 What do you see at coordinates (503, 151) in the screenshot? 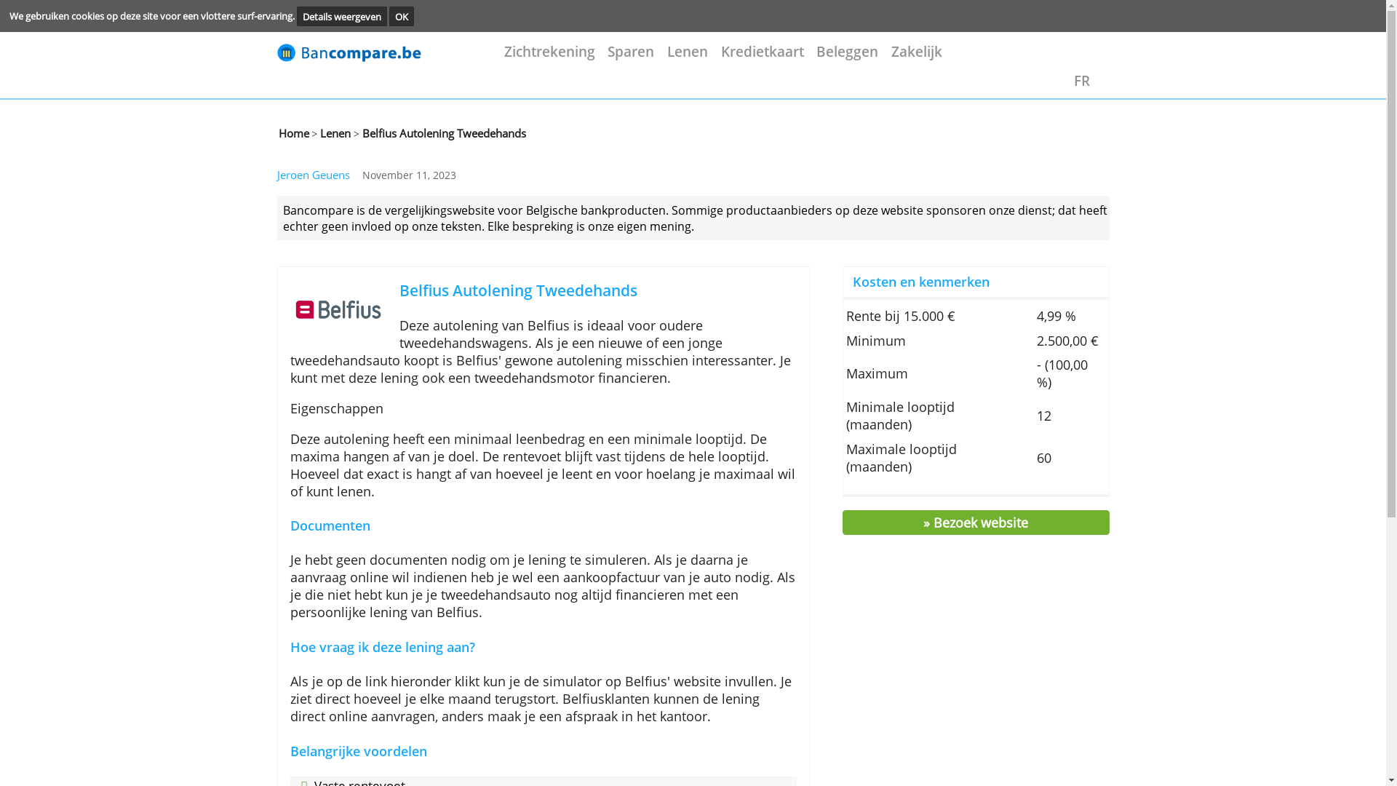
I see `Belfius Autolening Tweedehands` at bounding box center [503, 151].